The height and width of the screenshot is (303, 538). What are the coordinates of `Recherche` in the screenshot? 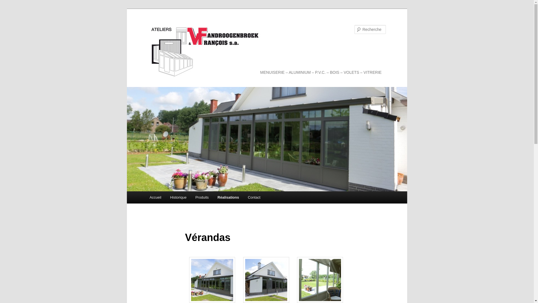 It's located at (12, 3).